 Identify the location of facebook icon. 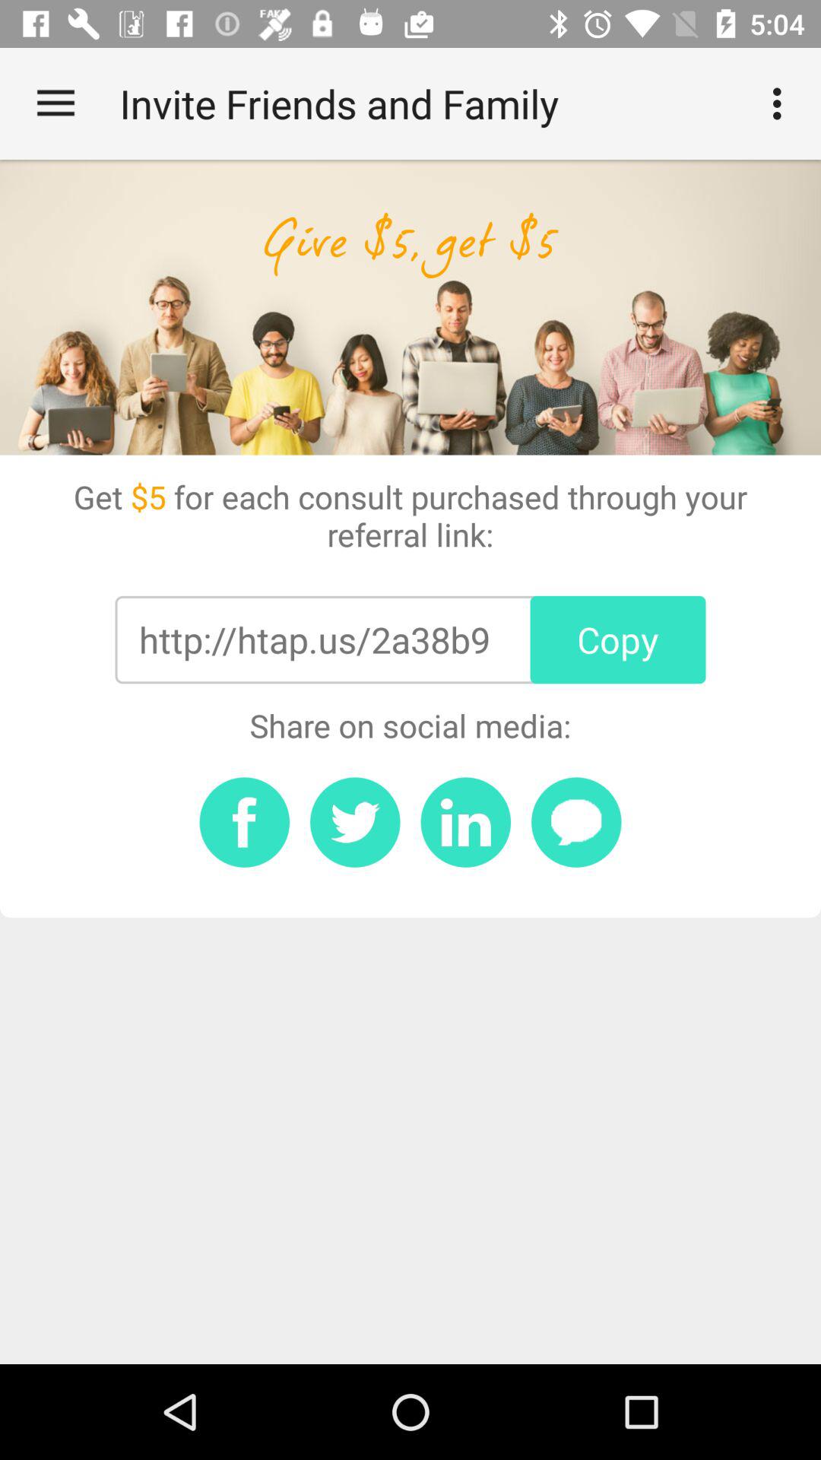
(245, 822).